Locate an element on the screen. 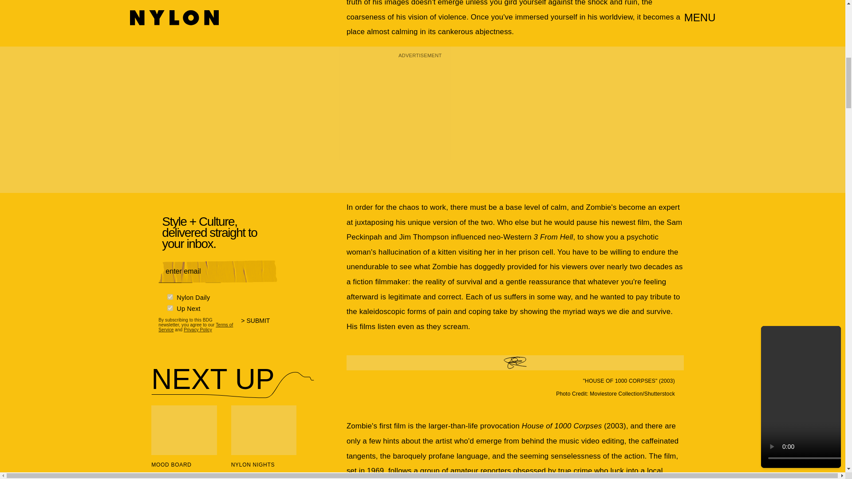 The width and height of the screenshot is (852, 479). SUBMIT is located at coordinates (259, 322).